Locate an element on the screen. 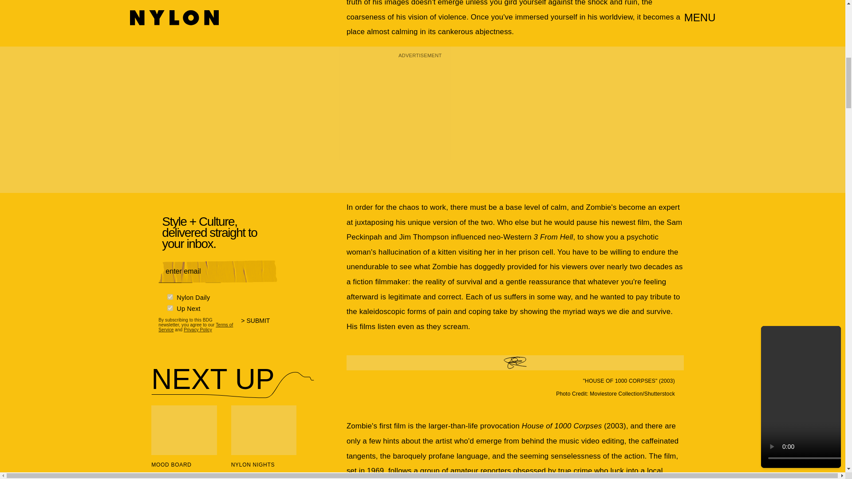 The width and height of the screenshot is (852, 479). SUBMIT is located at coordinates (259, 322).